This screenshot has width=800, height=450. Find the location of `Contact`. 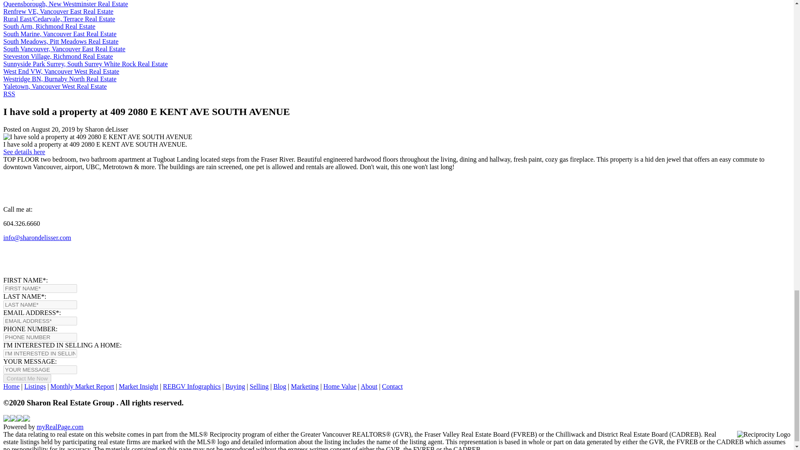

Contact is located at coordinates (392, 387).